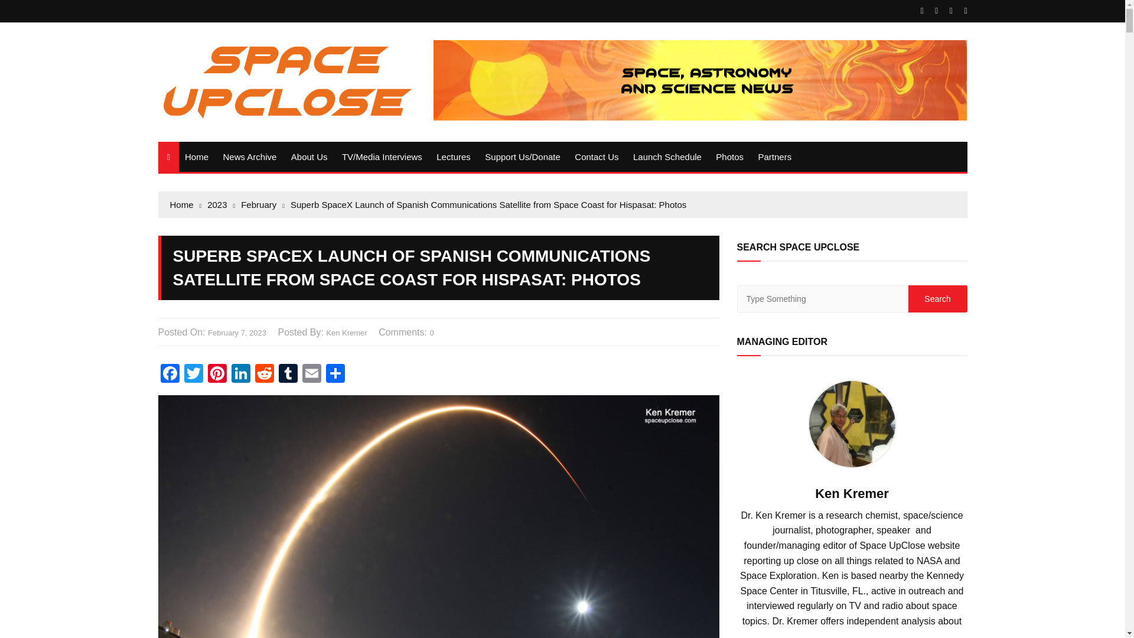  What do you see at coordinates (937, 299) in the screenshot?
I see `Search` at bounding box center [937, 299].